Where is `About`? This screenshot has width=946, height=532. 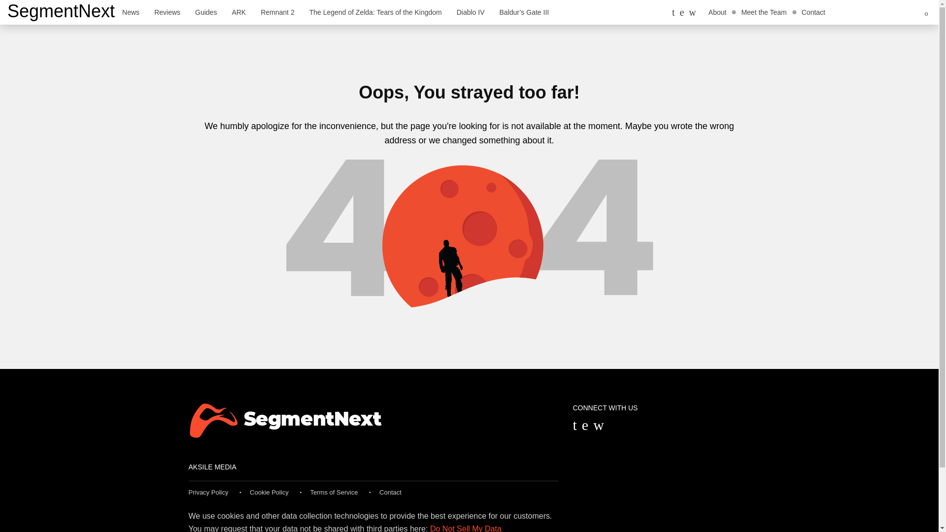
About is located at coordinates (717, 12).